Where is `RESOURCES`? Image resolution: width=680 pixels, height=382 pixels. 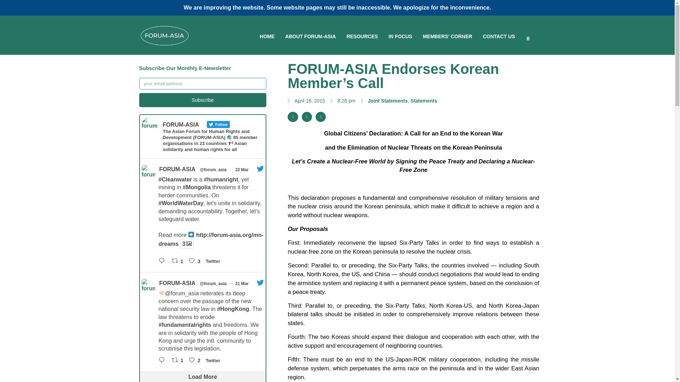
RESOURCES is located at coordinates (362, 37).